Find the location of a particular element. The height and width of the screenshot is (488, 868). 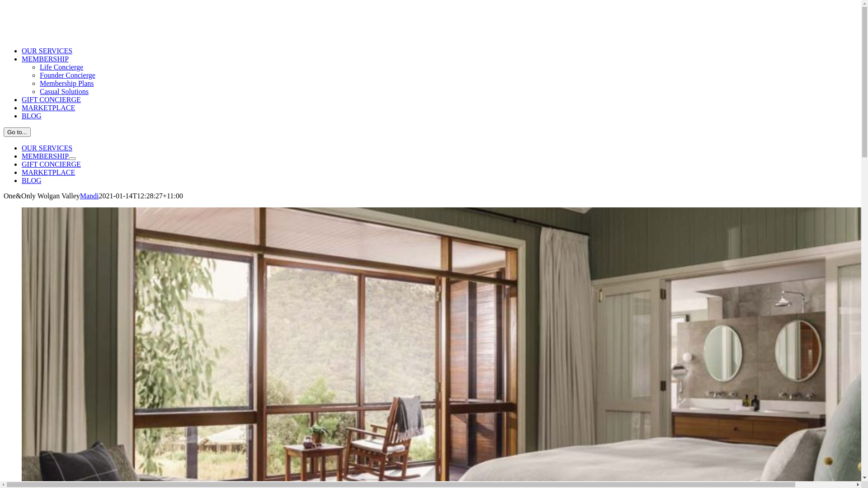

Skip to content is located at coordinates (4, 4).